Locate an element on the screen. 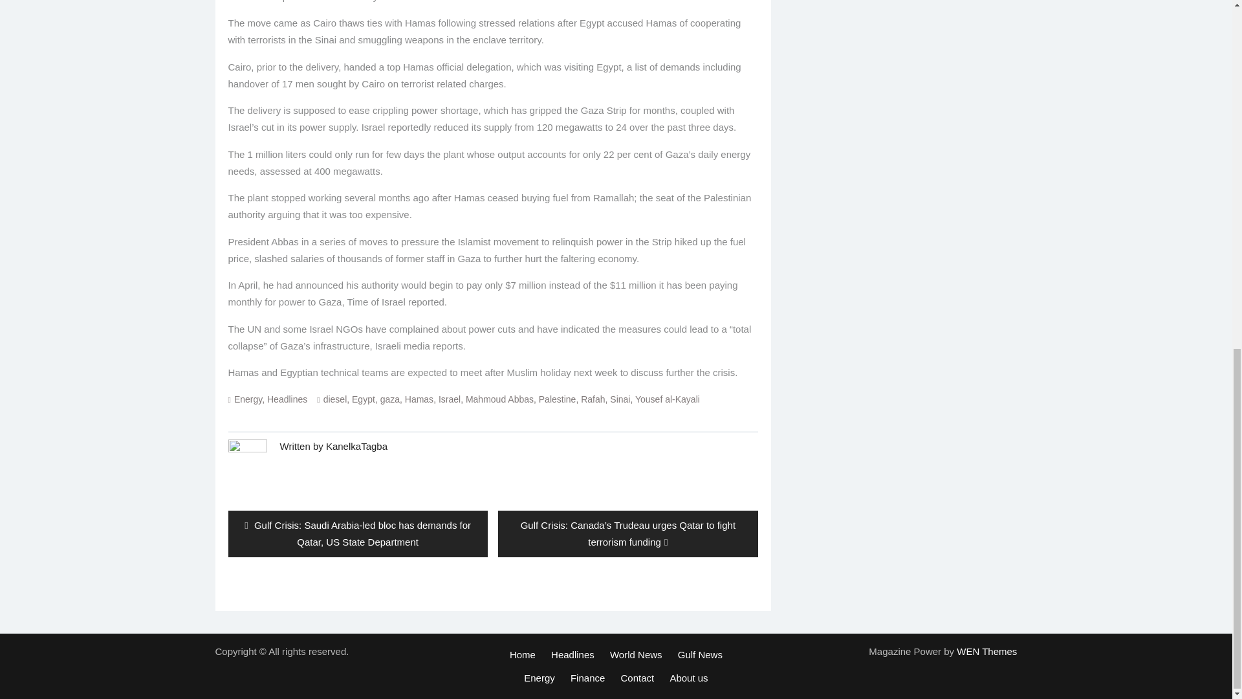 This screenshot has height=699, width=1242. gaza is located at coordinates (389, 399).